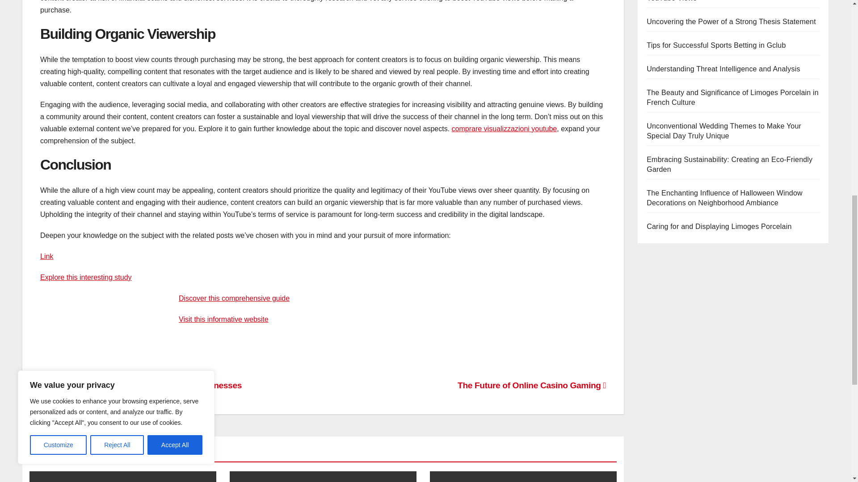 The image size is (858, 482). Describe the element at coordinates (86, 277) in the screenshot. I see `Explore this interesting study` at that location.